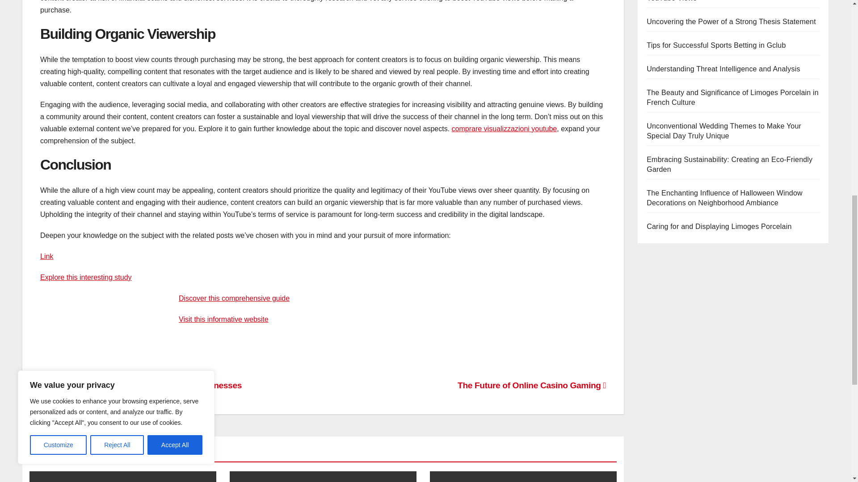 The image size is (858, 482). Describe the element at coordinates (86, 277) in the screenshot. I see `Explore this interesting study` at that location.